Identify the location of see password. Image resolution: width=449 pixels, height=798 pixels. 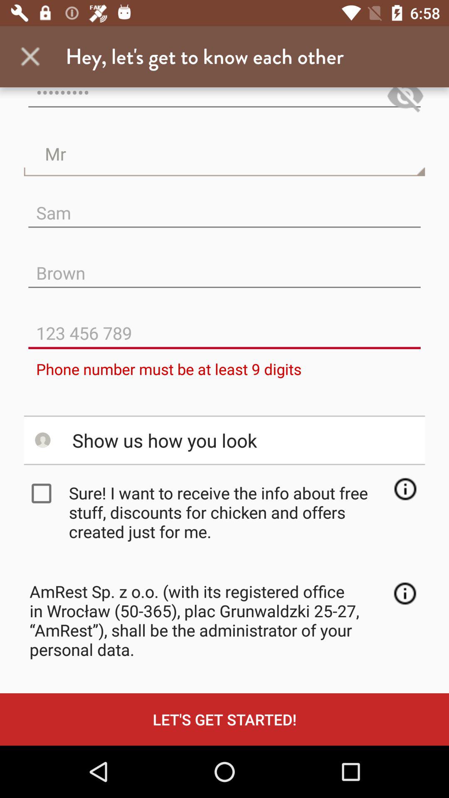
(405, 101).